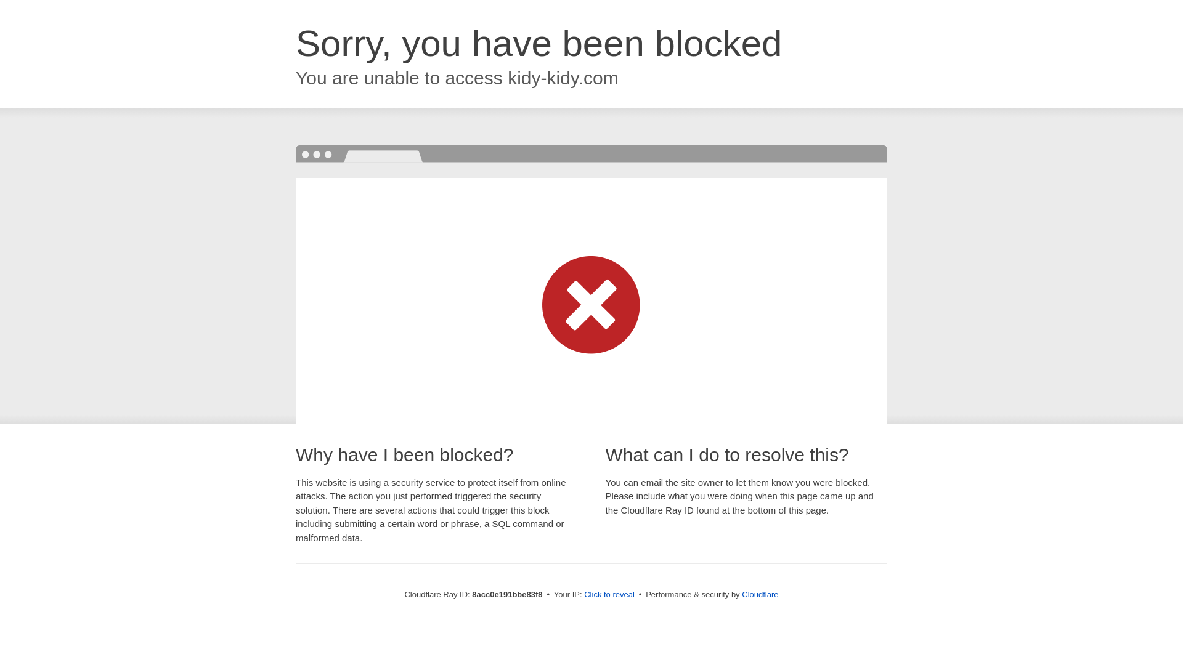  I want to click on Cloudflare, so click(760, 594).